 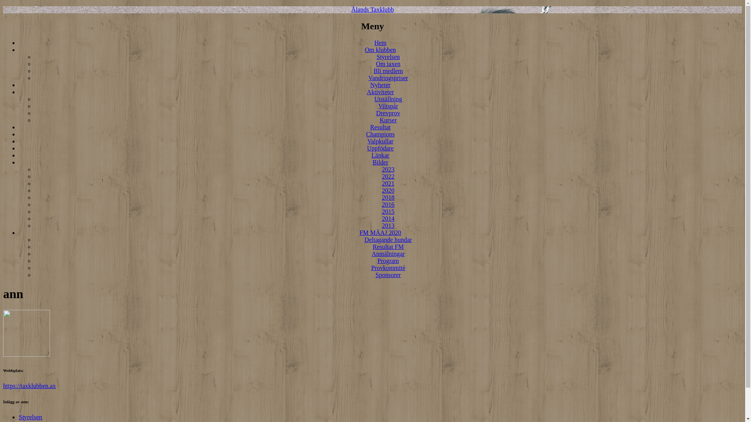 I want to click on 2021, so click(x=388, y=184).